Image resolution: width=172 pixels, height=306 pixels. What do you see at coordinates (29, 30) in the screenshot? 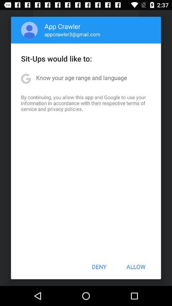
I see `launch item above the sit ups would app` at bounding box center [29, 30].